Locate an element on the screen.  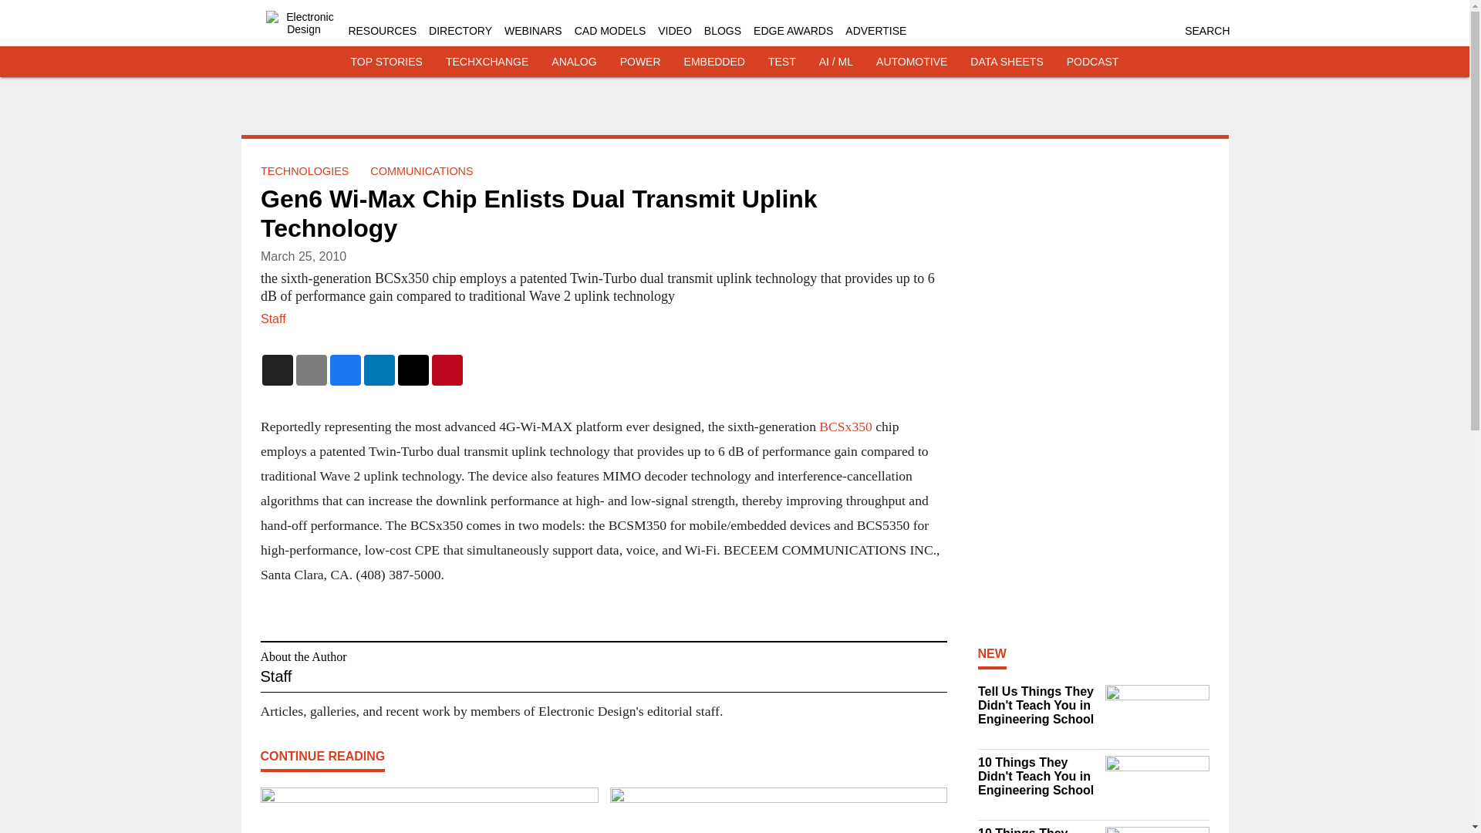
ADVERTISE is located at coordinates (876, 31).